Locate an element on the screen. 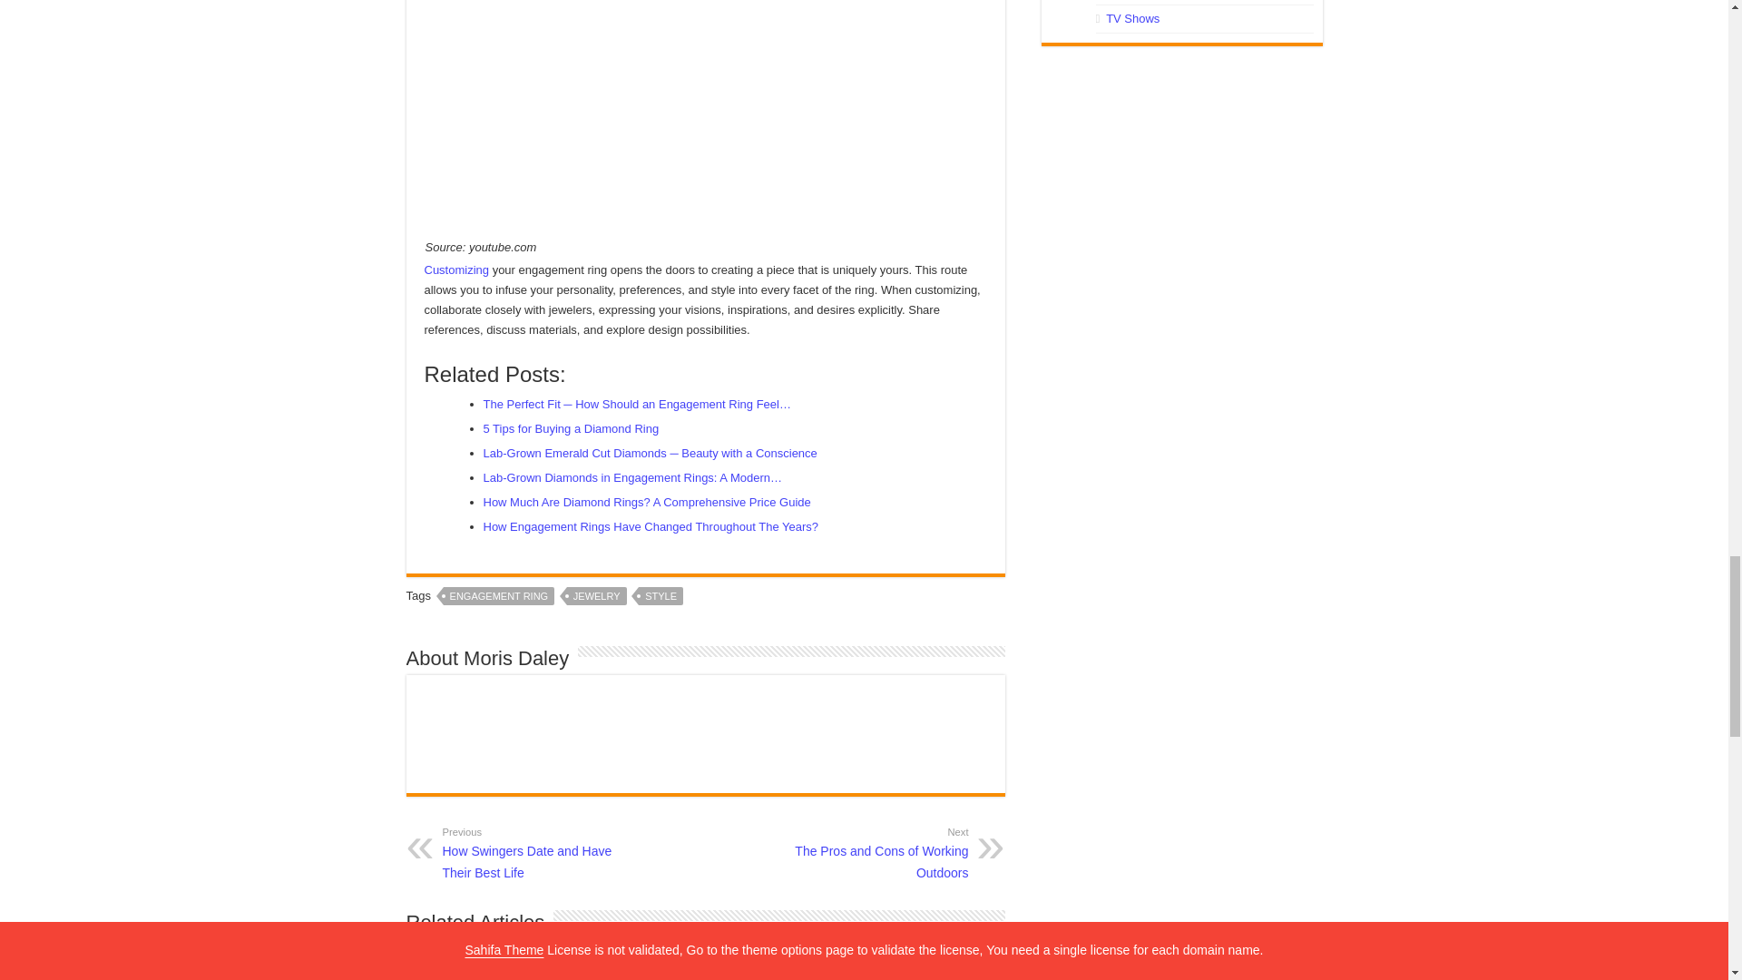 The width and height of the screenshot is (1742, 980). 5 Tips for Buying a Diamond Ring is located at coordinates (875, 851).